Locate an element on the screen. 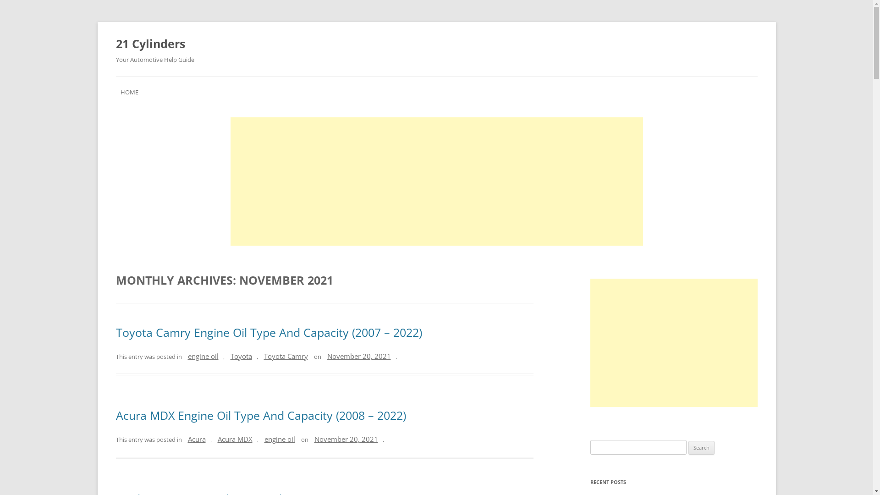  Advertisement is located at coordinates (436, 181).